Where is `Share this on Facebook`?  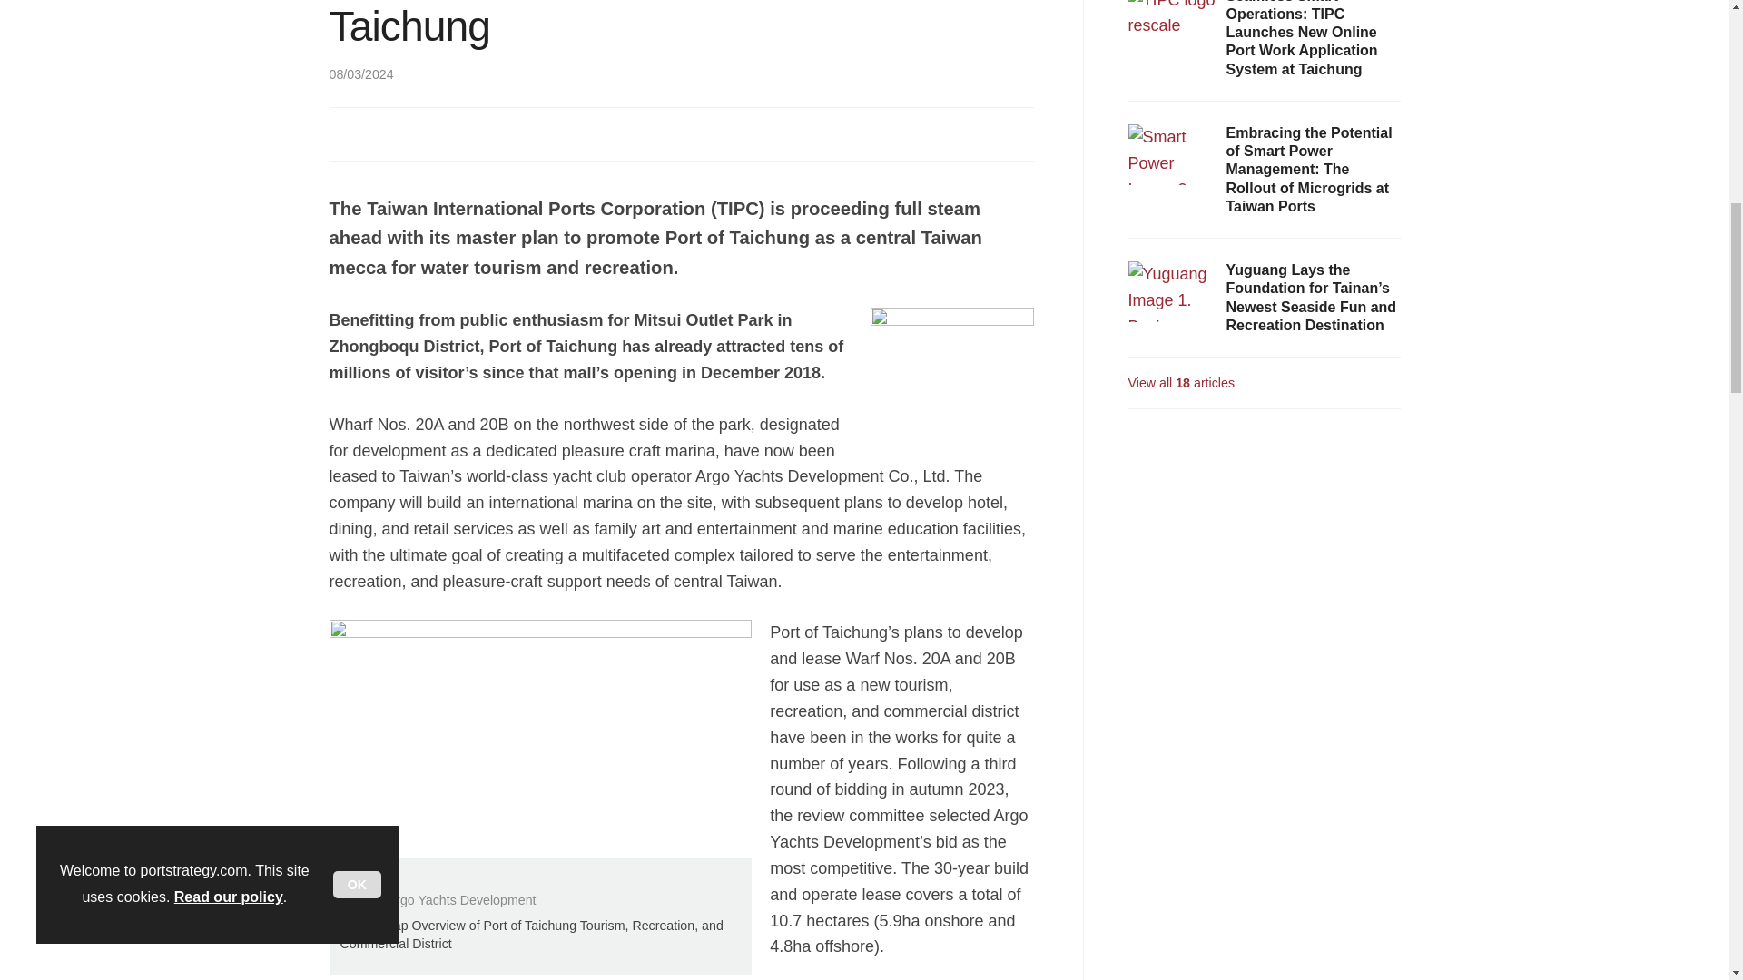
Share this on Facebook is located at coordinates (345, 132).